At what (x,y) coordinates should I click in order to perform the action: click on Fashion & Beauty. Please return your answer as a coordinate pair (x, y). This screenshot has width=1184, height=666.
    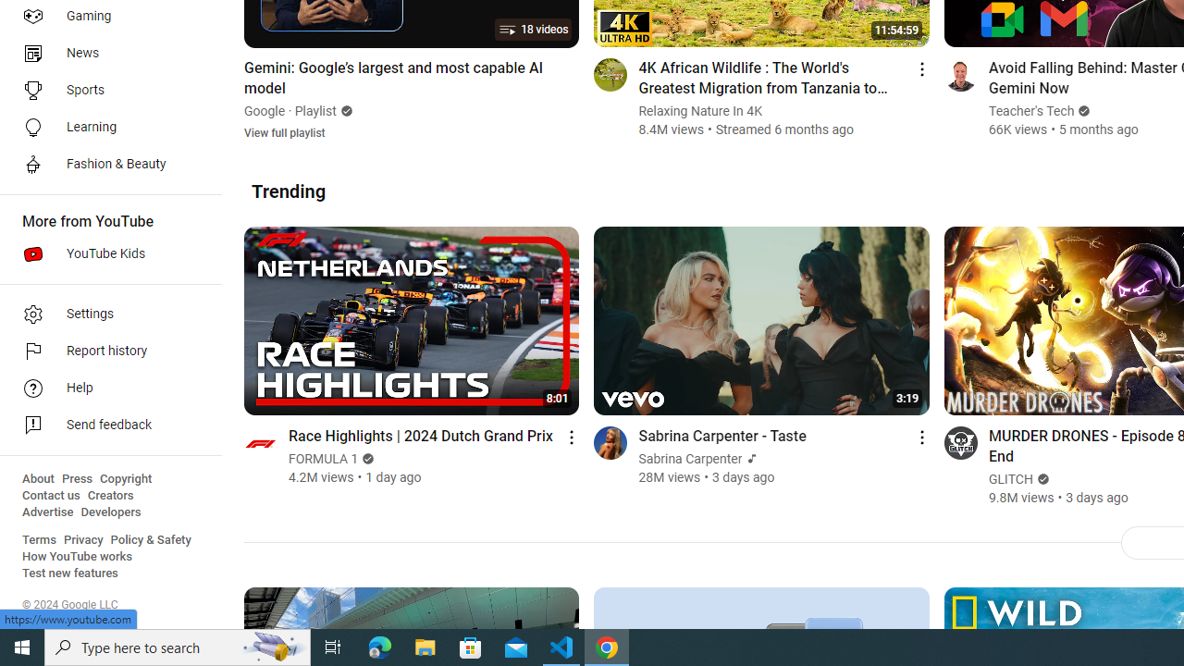
    Looking at the image, I should click on (105, 165).